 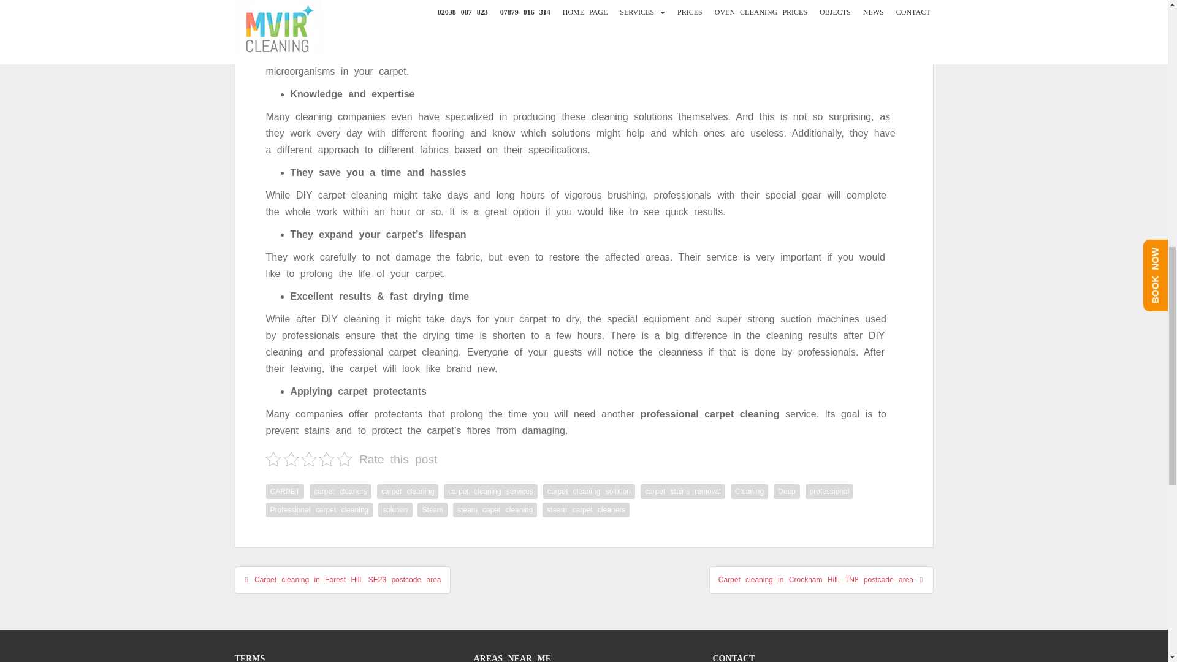 I want to click on Carpet cleaning in Crockham Hill, TN8 postcode area, so click(x=821, y=580).